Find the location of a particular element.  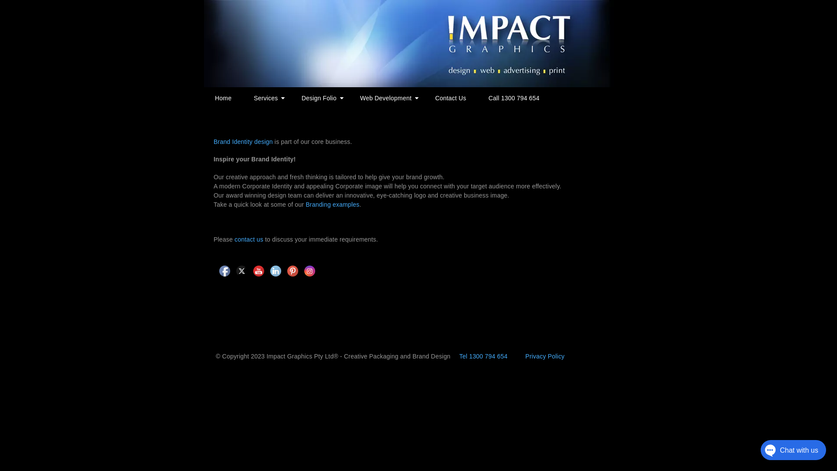

Twitter is located at coordinates (242, 271).